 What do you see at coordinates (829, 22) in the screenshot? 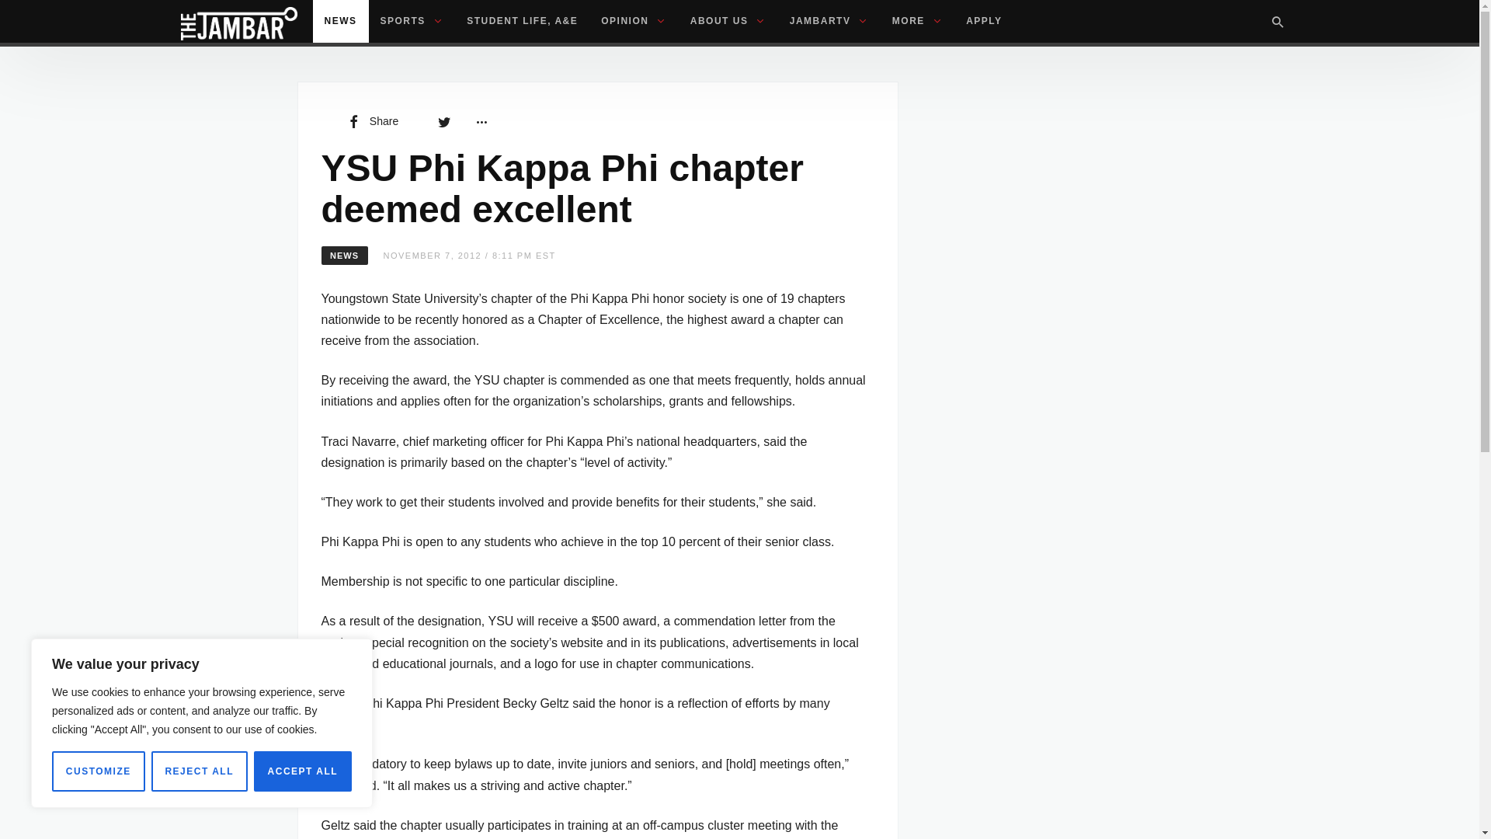
I see `JAMBARTV` at bounding box center [829, 22].